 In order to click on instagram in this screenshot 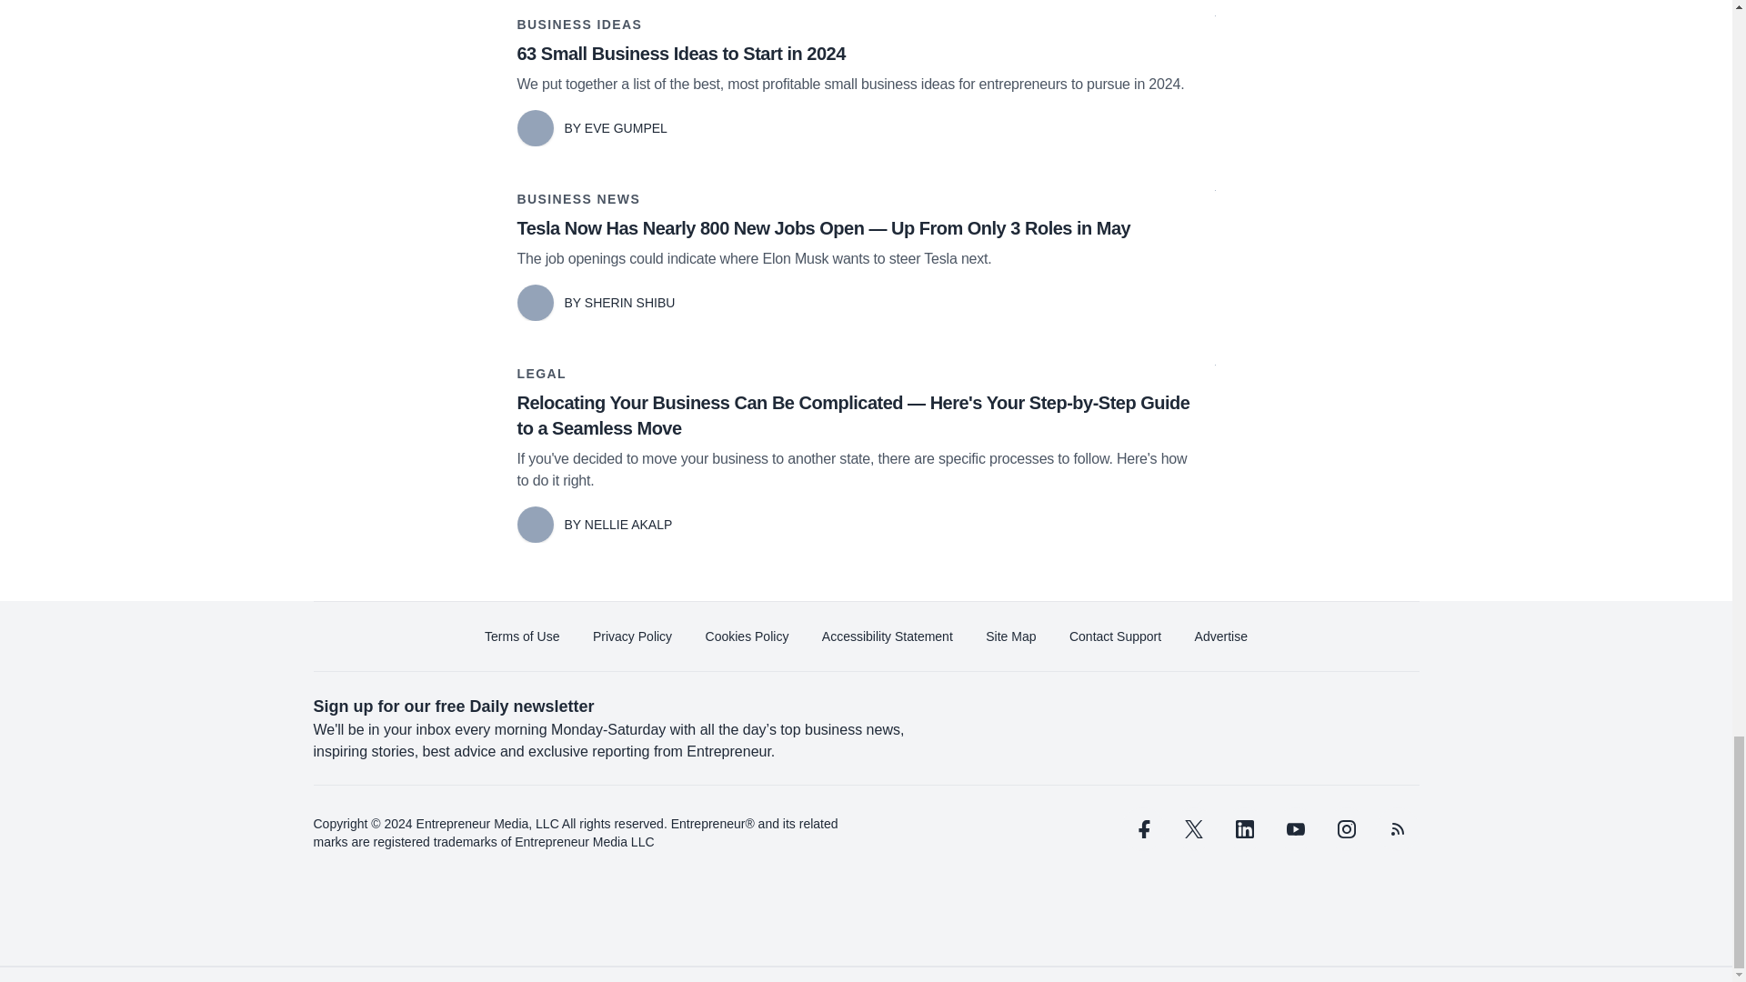, I will do `click(1345, 829)`.